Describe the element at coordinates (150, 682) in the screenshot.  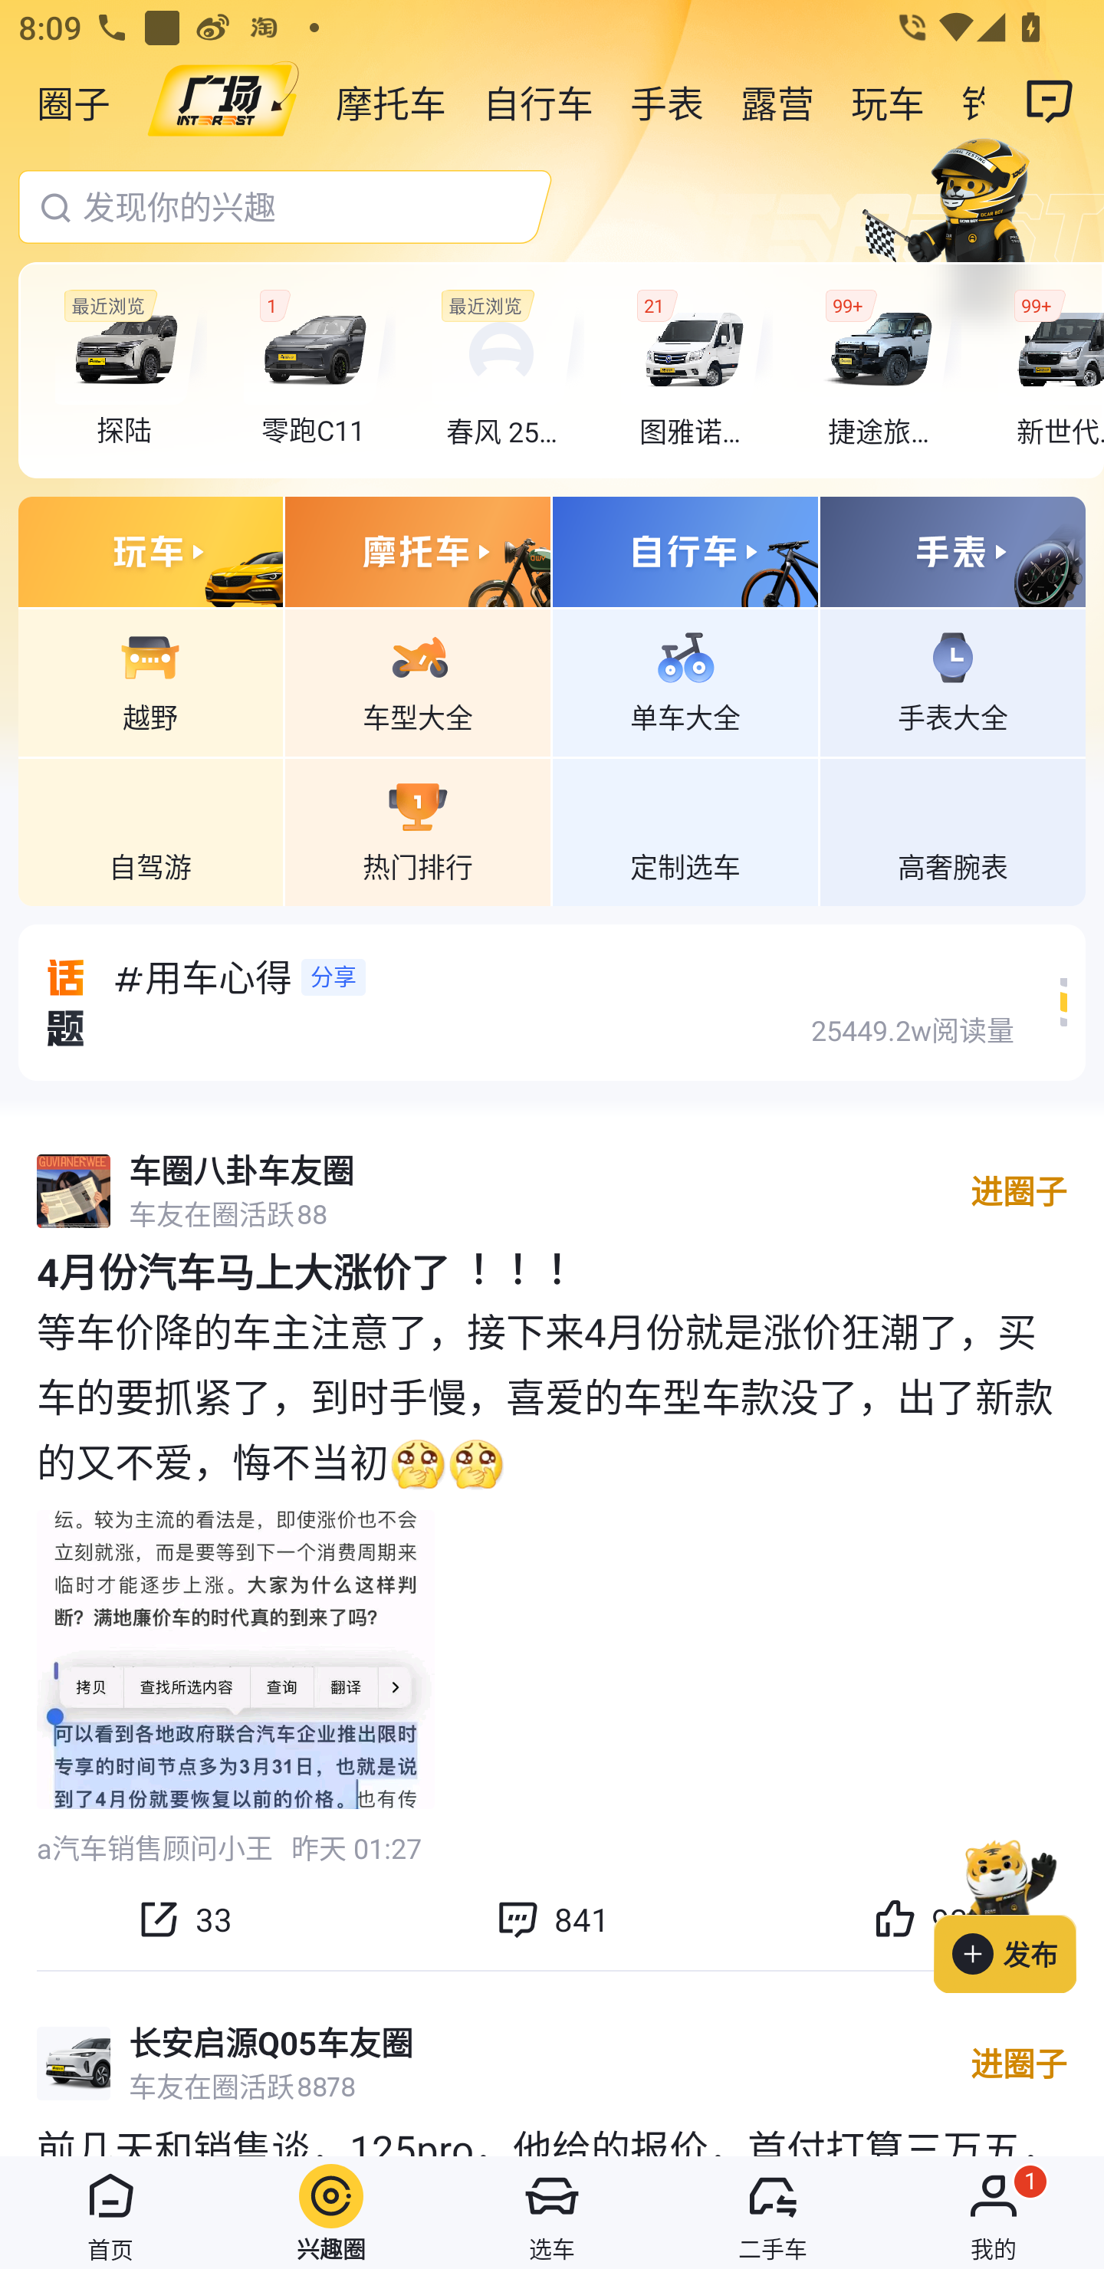
I see `越野` at that location.